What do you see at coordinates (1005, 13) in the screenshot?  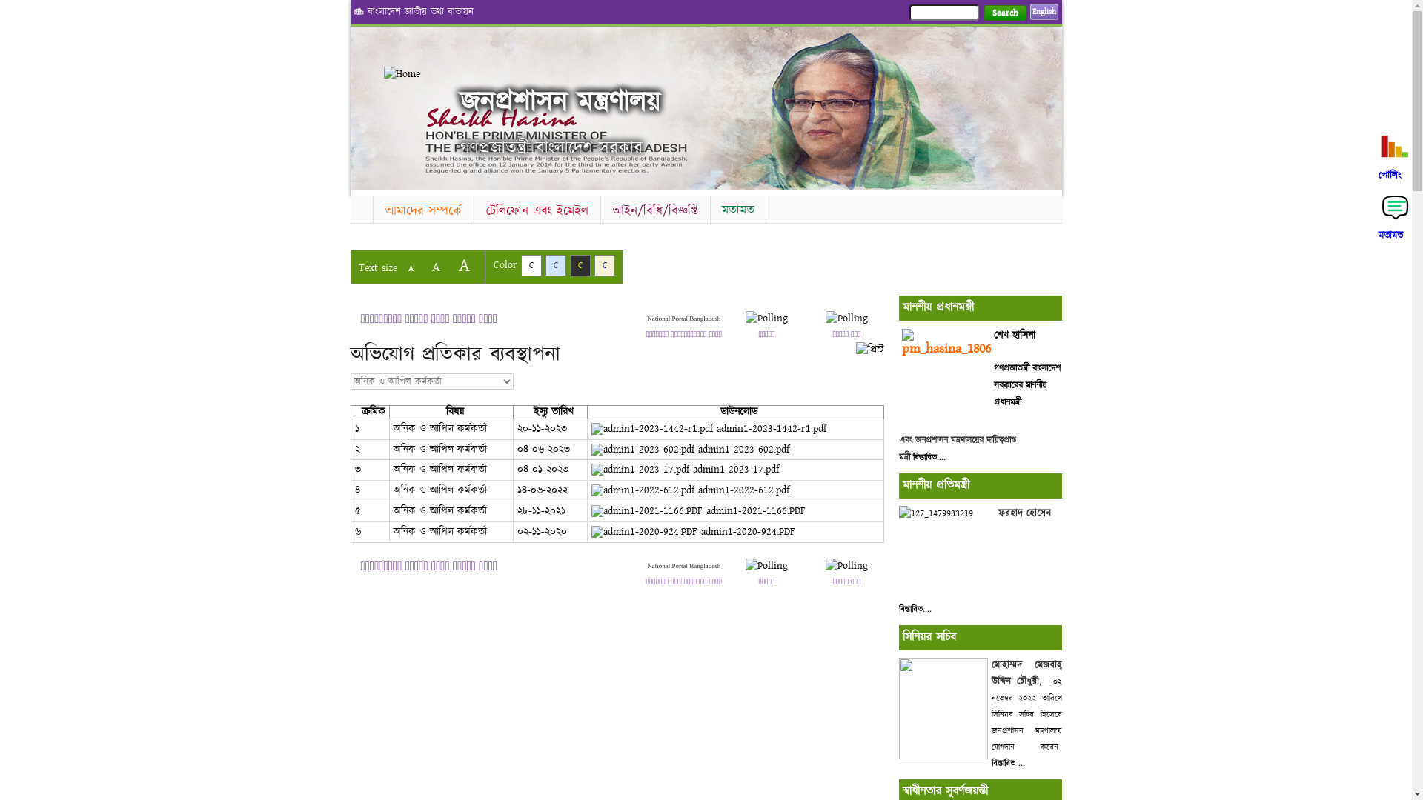 I see `Search` at bounding box center [1005, 13].